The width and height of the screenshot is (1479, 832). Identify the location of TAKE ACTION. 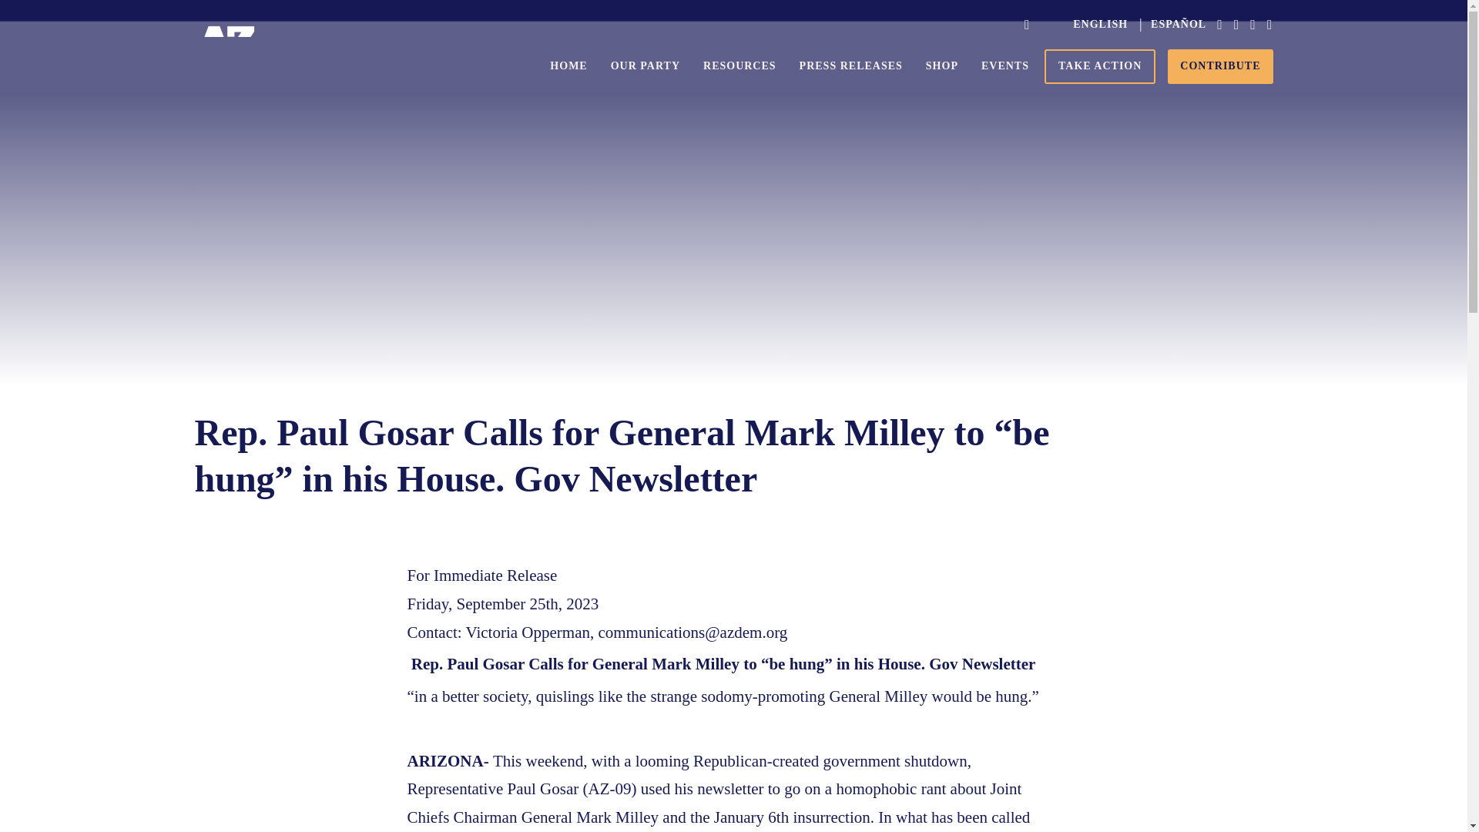
(1099, 66).